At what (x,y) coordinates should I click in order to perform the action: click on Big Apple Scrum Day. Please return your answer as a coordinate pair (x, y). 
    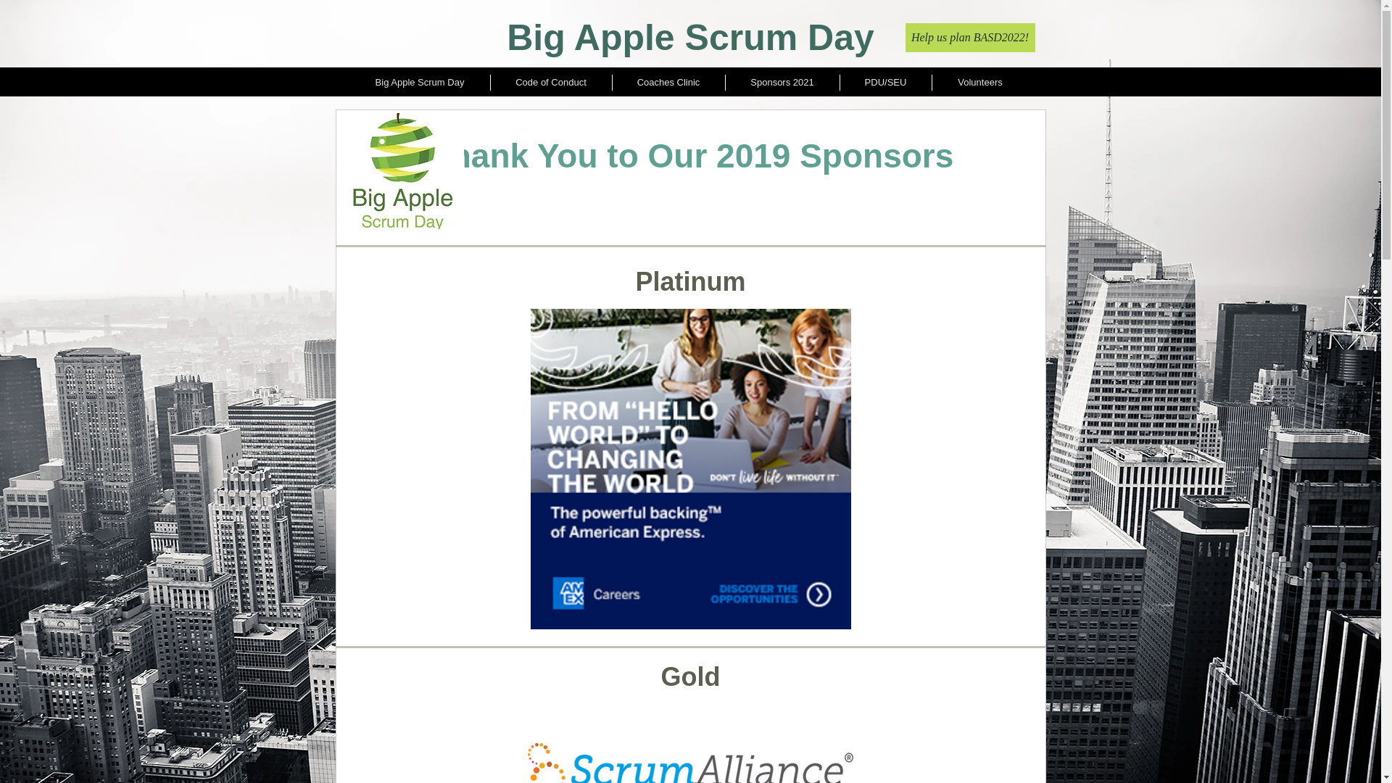
    Looking at the image, I should click on (690, 37).